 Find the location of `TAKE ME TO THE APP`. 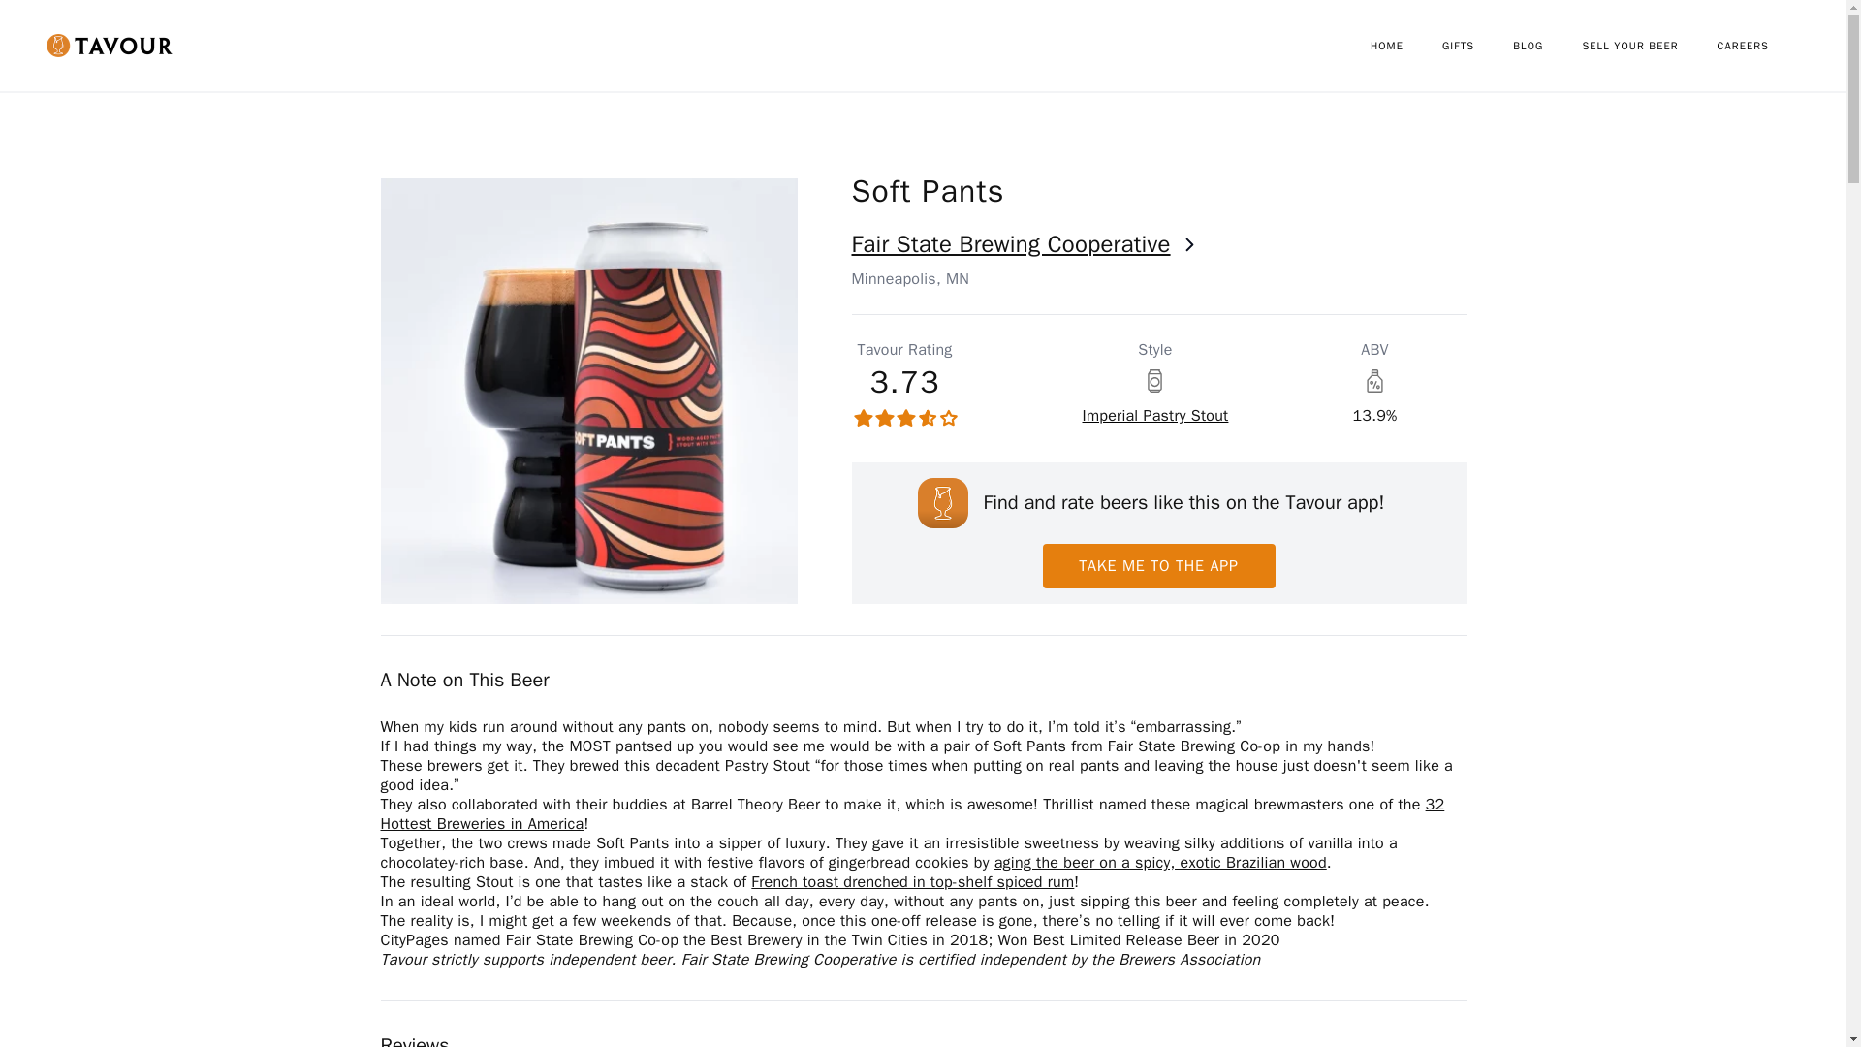

TAKE ME TO THE APP is located at coordinates (1158, 565).